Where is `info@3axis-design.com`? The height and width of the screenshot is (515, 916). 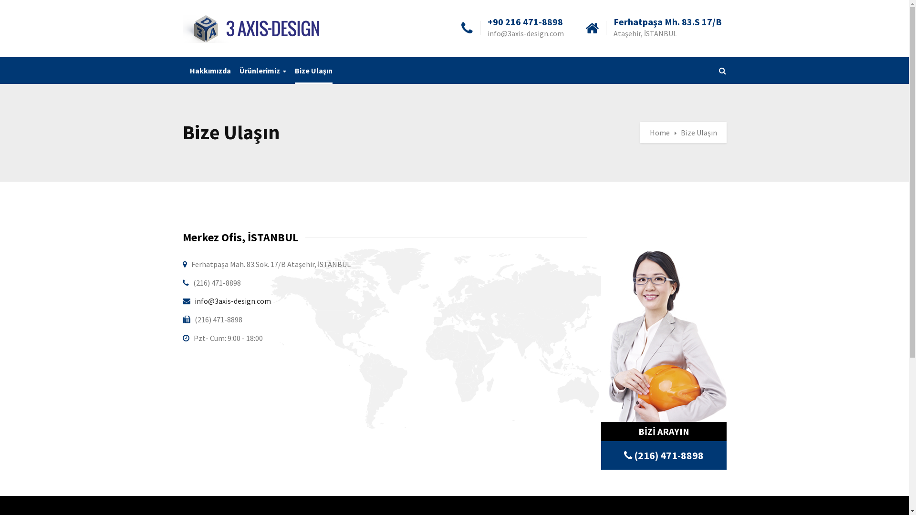 info@3axis-design.com is located at coordinates (233, 301).